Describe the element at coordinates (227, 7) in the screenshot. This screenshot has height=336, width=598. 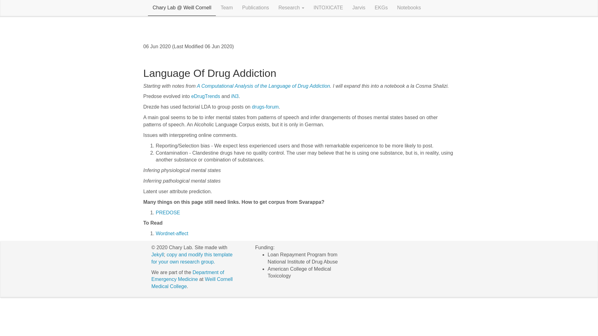
I see `Team` at that location.